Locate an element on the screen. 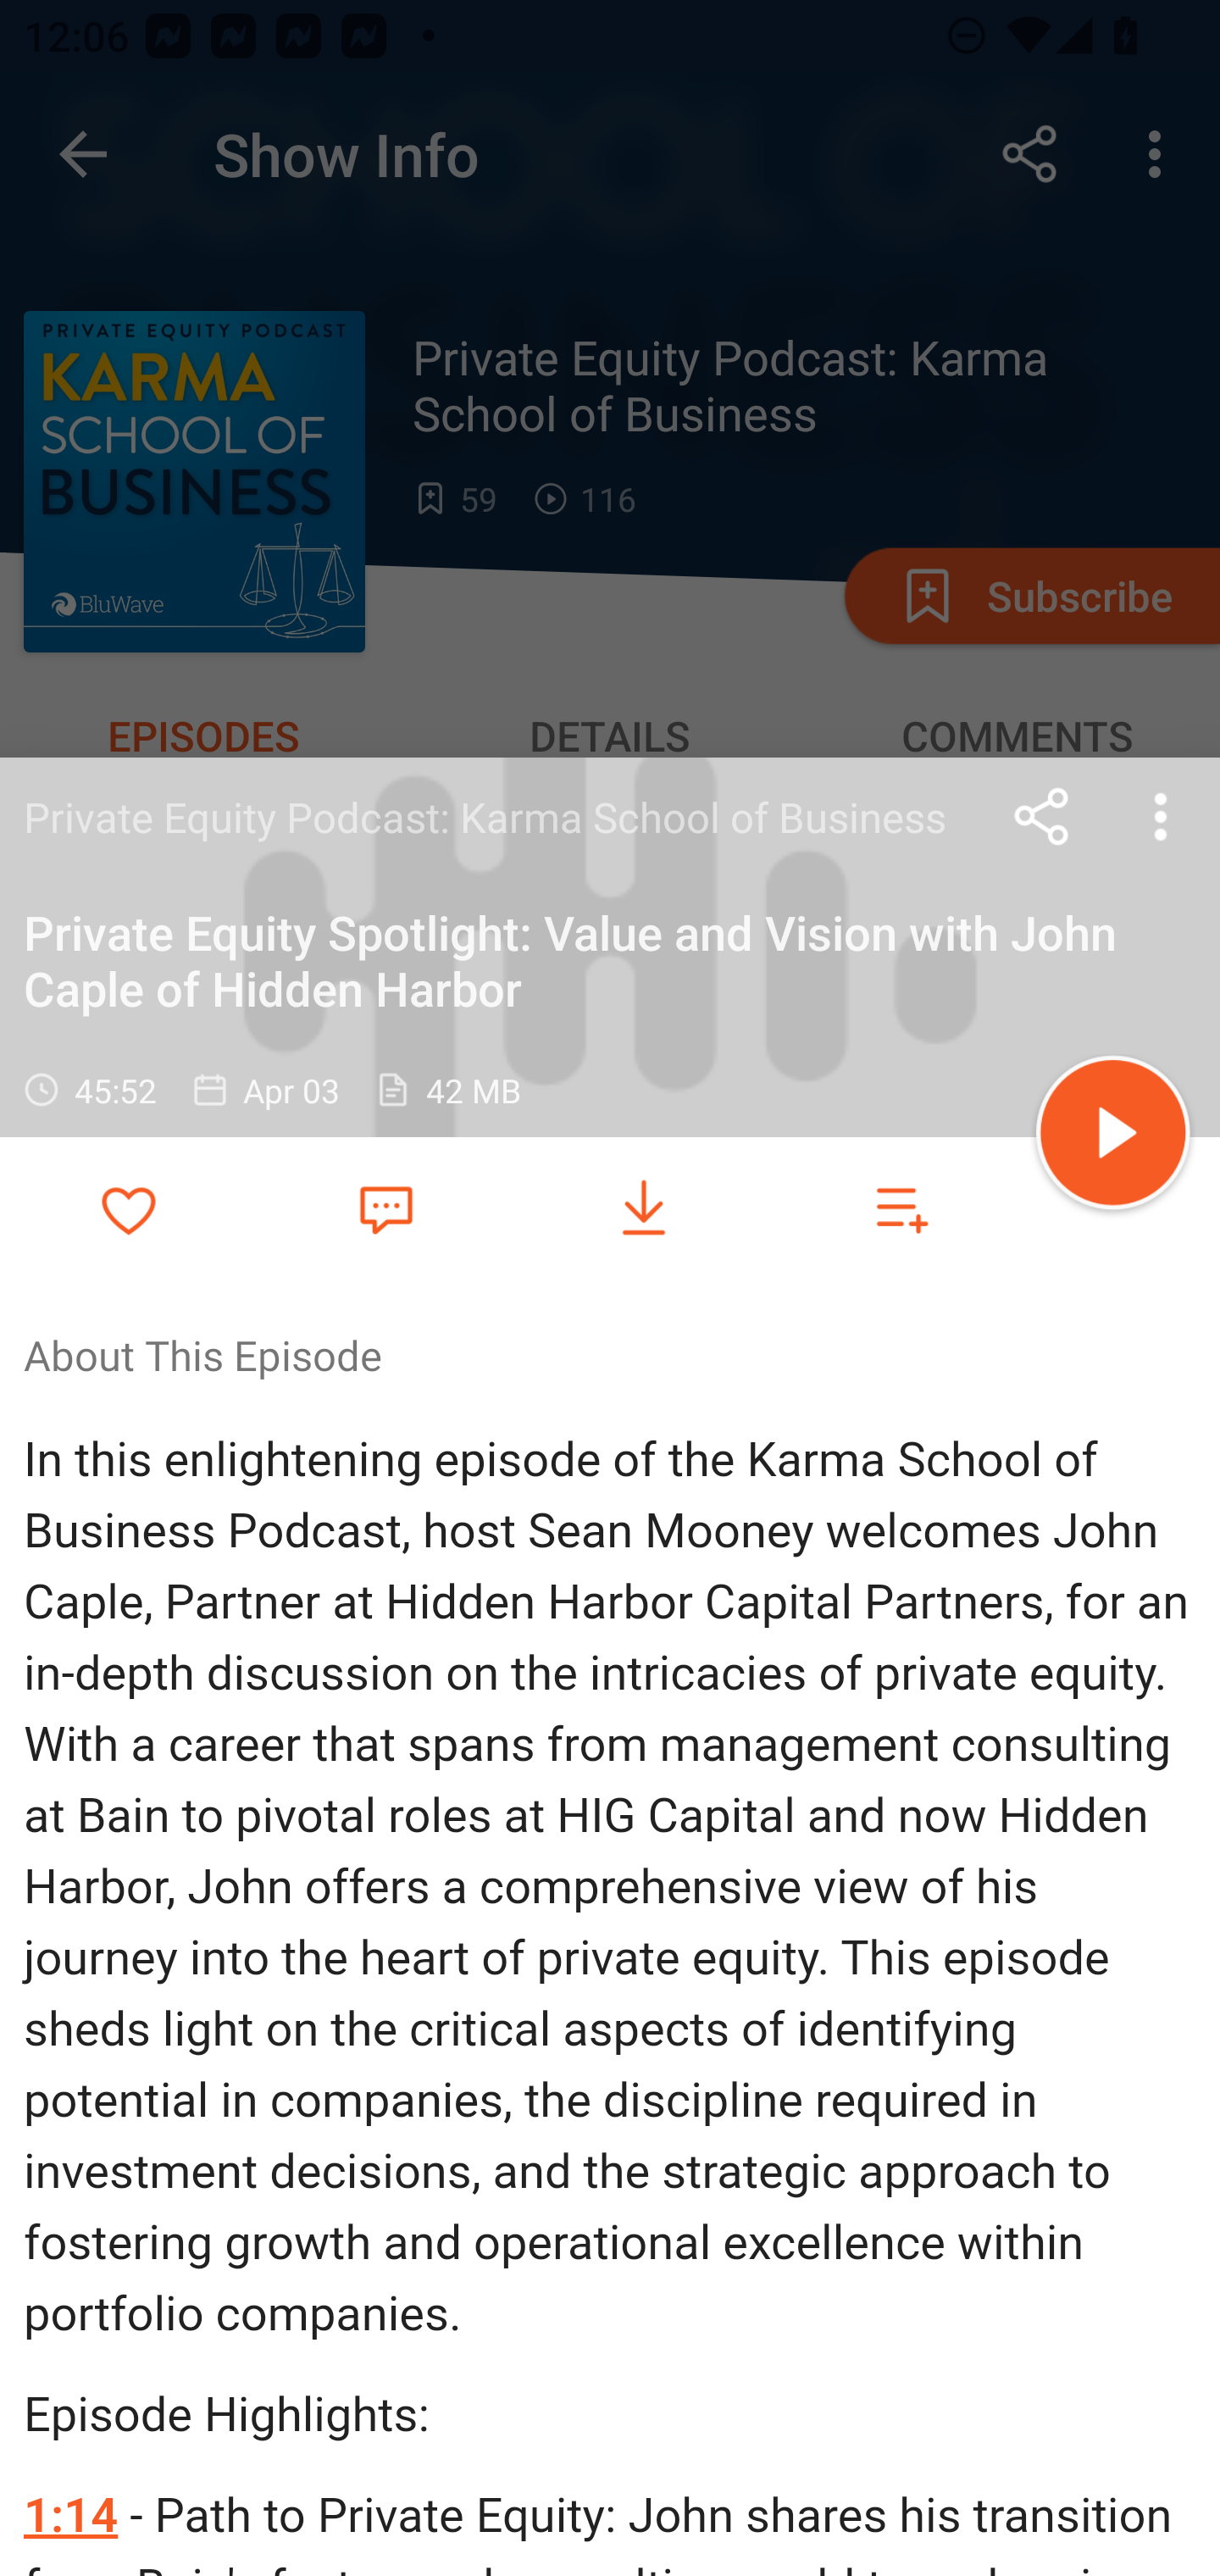  Favorite is located at coordinates (385, 1207).